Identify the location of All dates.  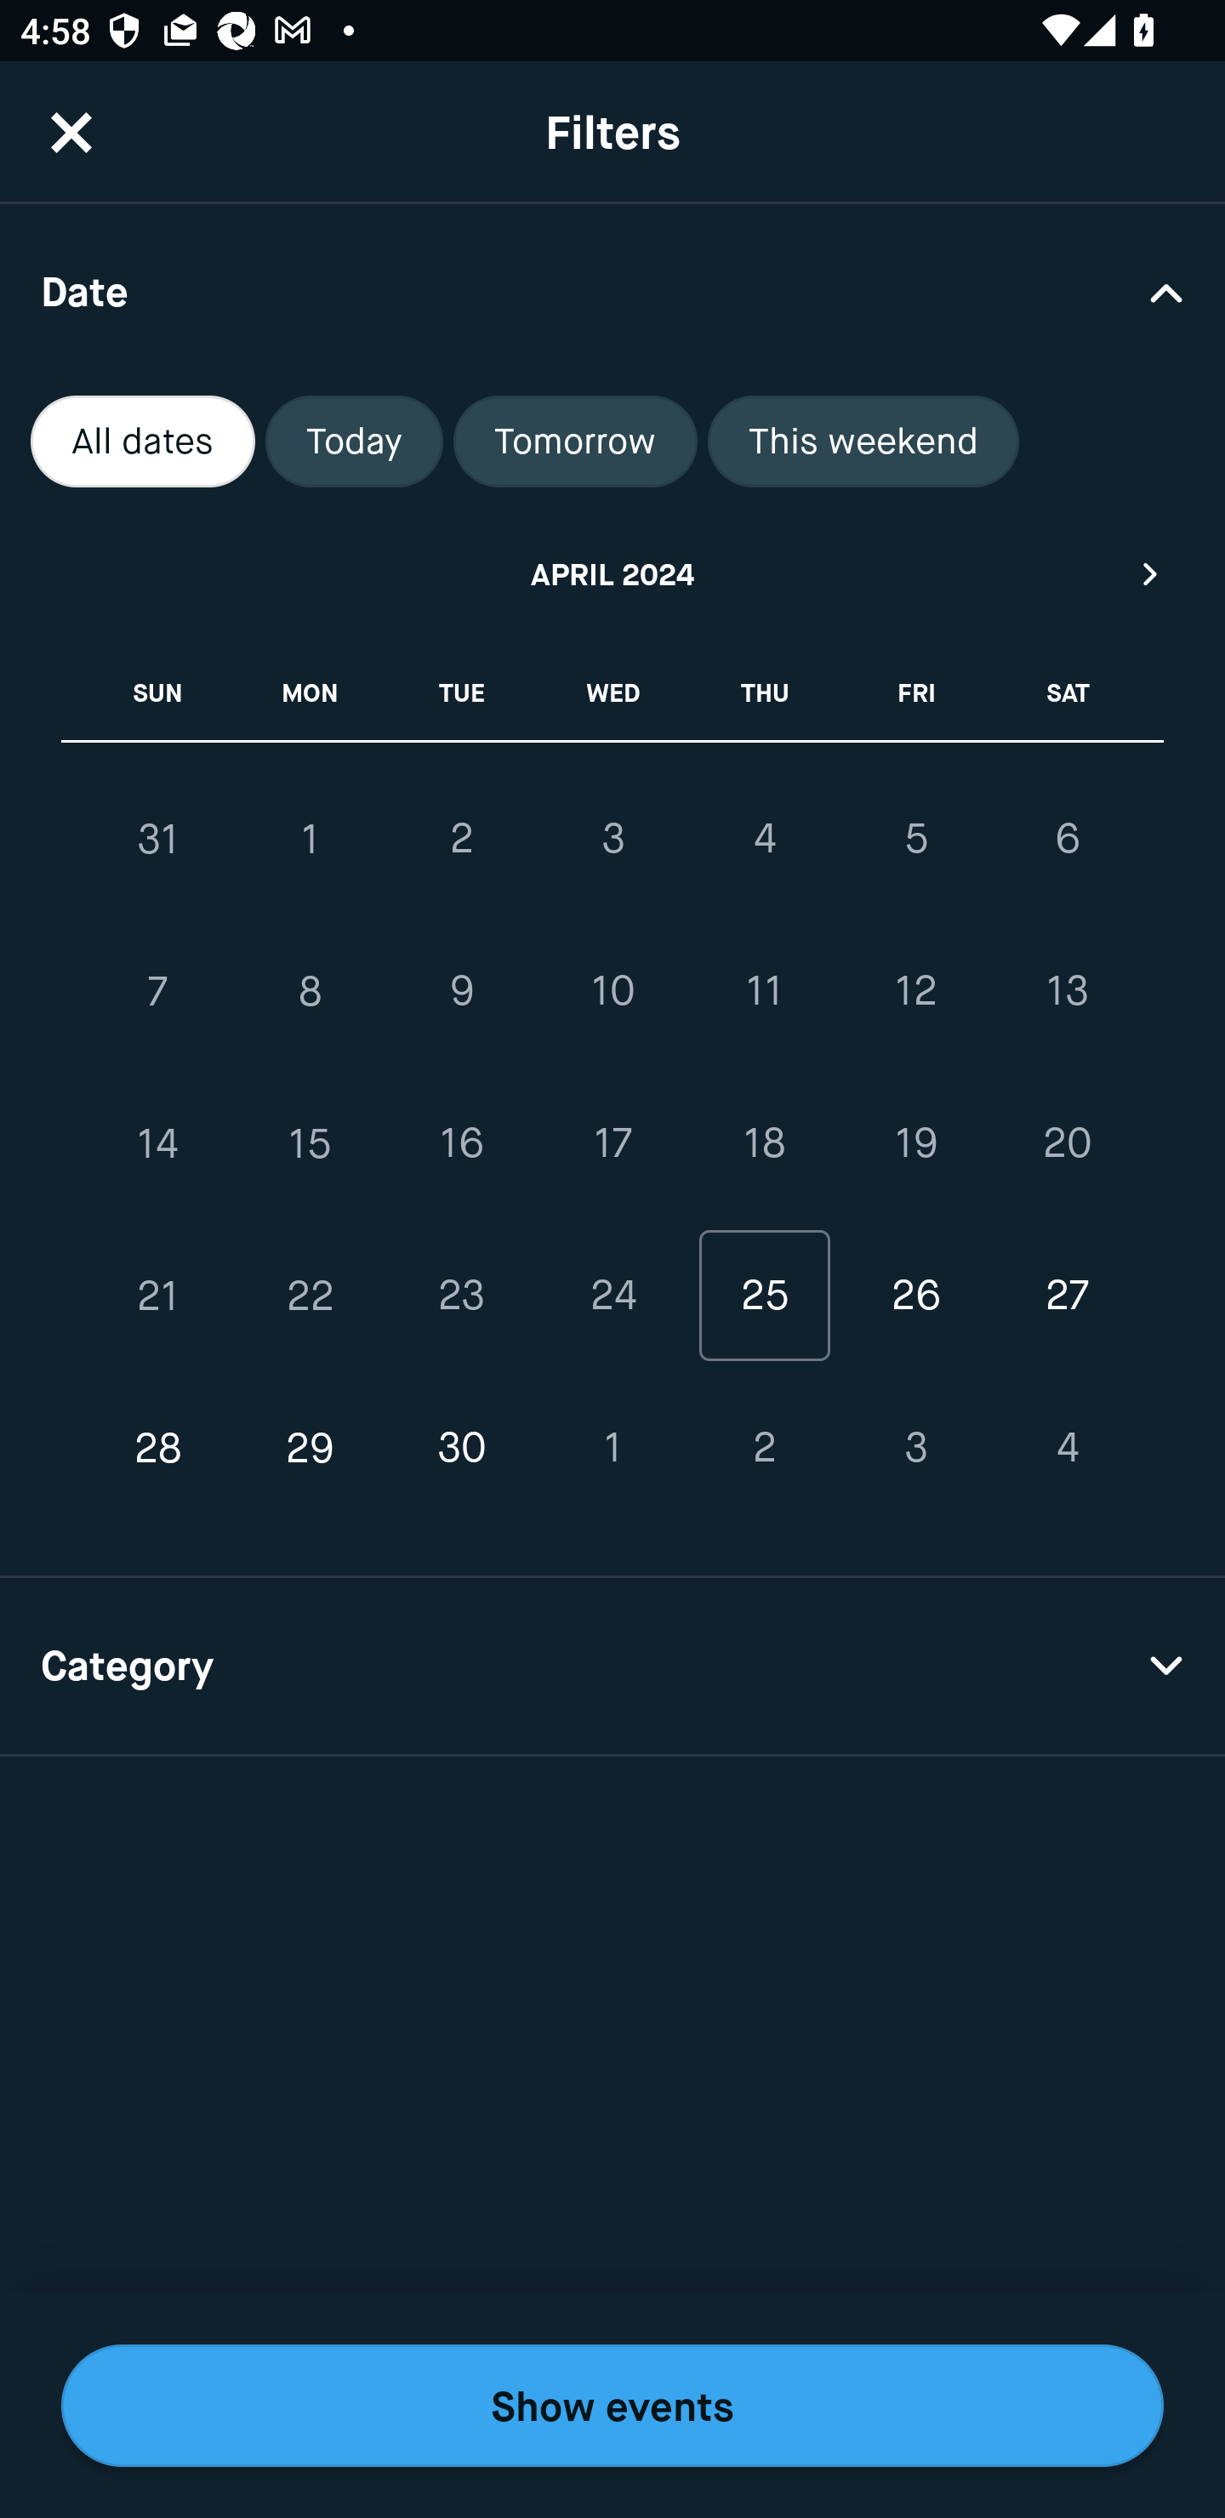
(143, 442).